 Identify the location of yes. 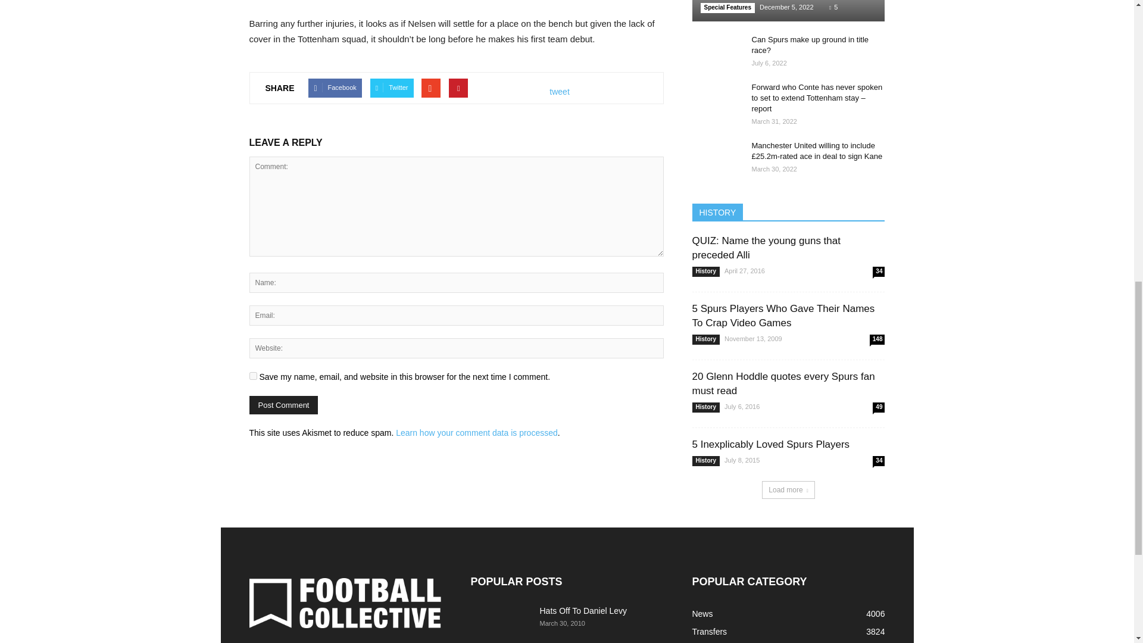
(252, 376).